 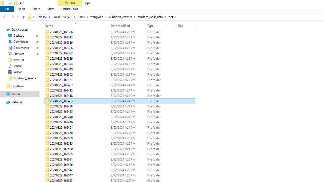 I want to click on 20240822_162536, so click(x=119, y=165).